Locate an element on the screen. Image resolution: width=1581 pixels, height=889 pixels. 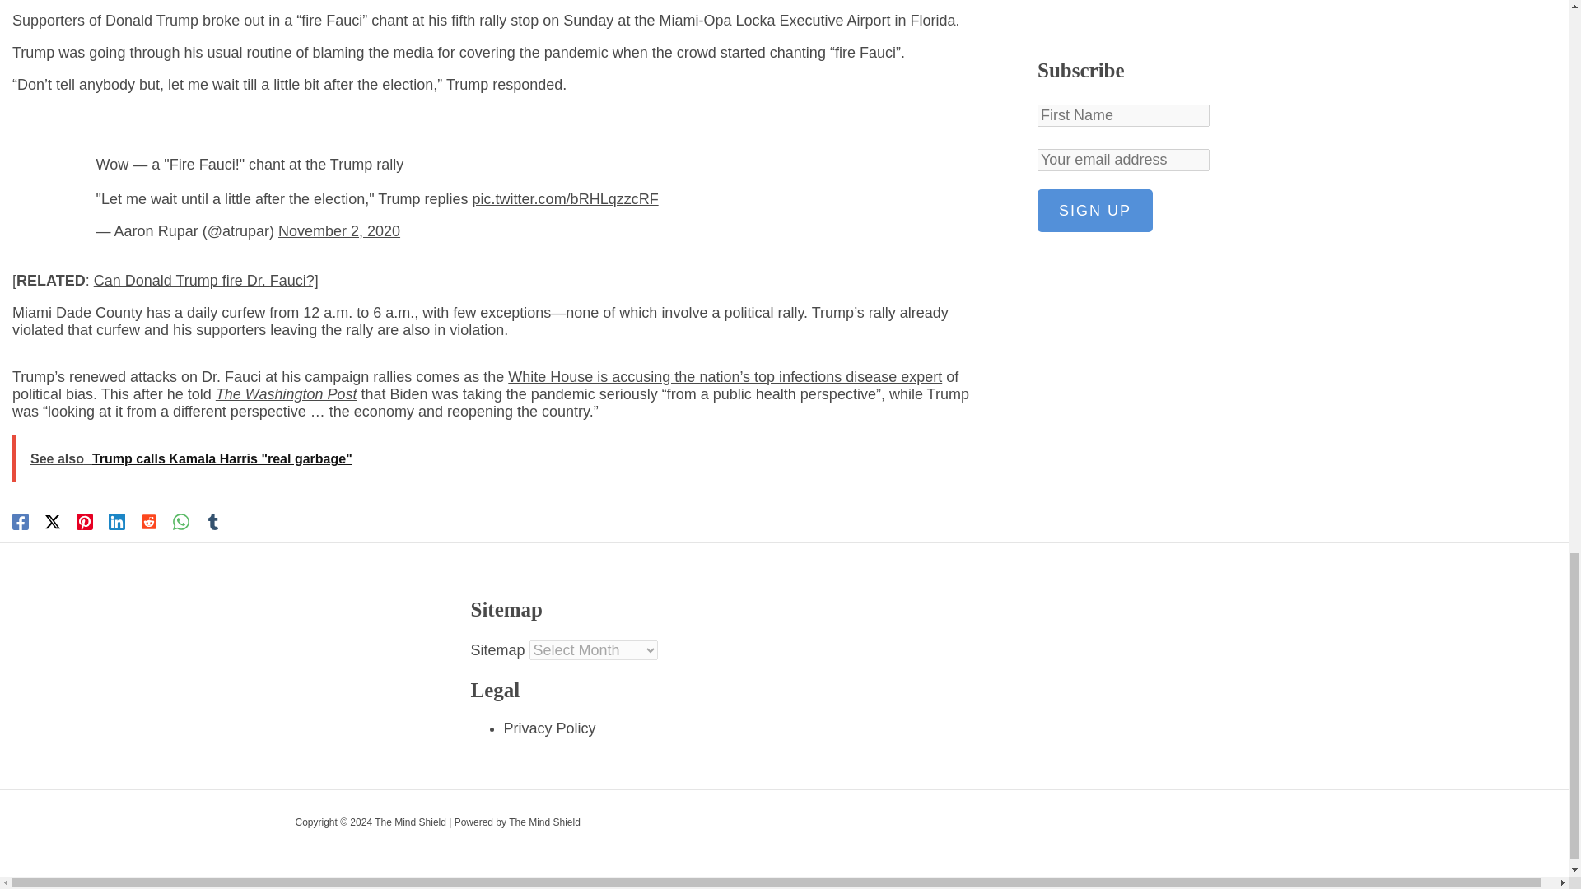
The Washington Post is located at coordinates (286, 393).